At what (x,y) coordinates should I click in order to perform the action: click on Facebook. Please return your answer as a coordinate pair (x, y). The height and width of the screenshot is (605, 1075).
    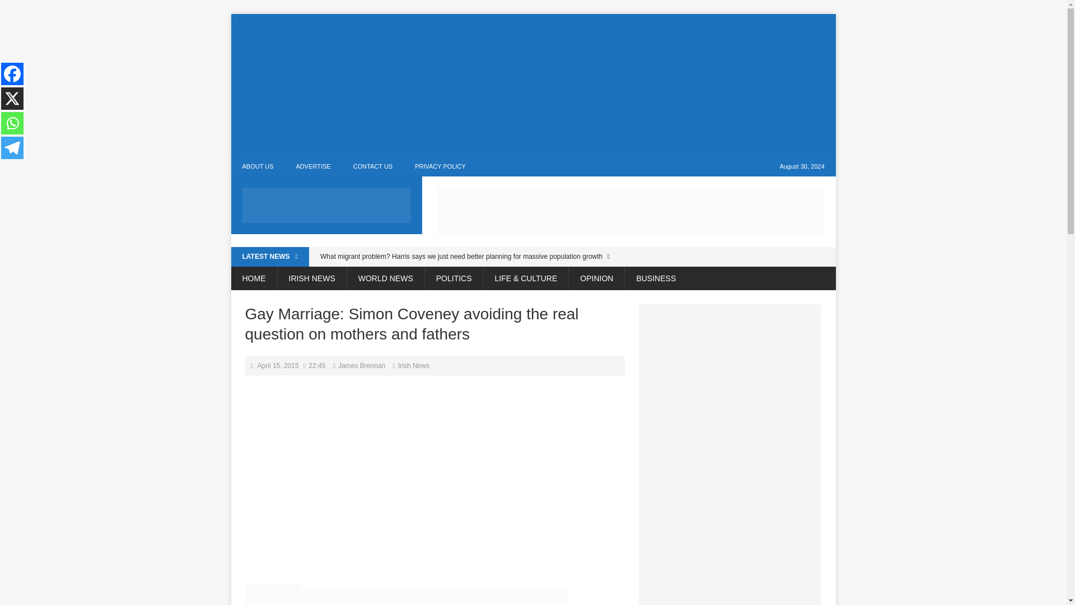
    Looking at the image, I should click on (12, 74).